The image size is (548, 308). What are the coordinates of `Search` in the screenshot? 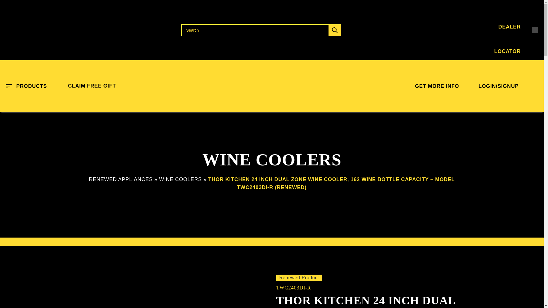 It's located at (261, 30).